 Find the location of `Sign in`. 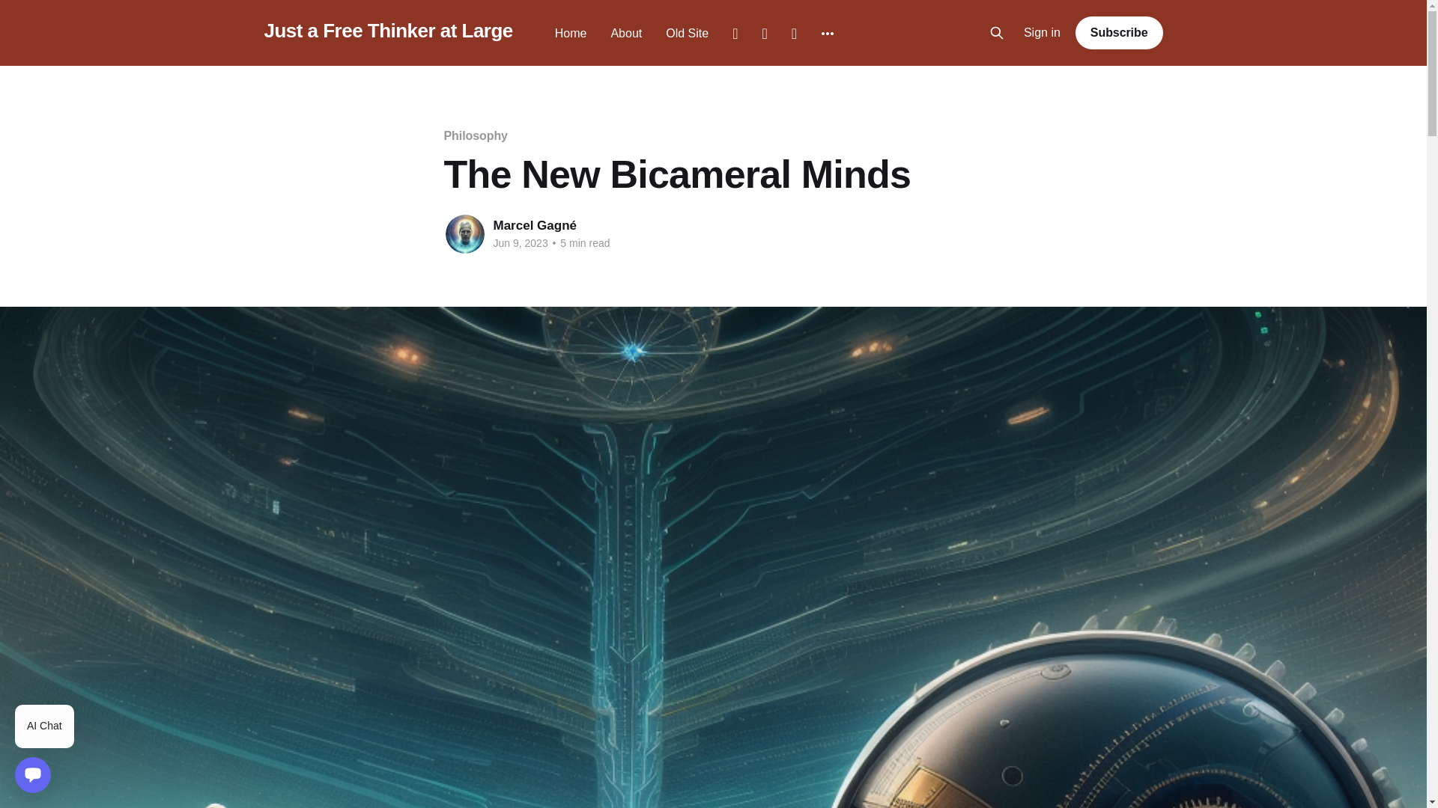

Sign in is located at coordinates (1043, 33).